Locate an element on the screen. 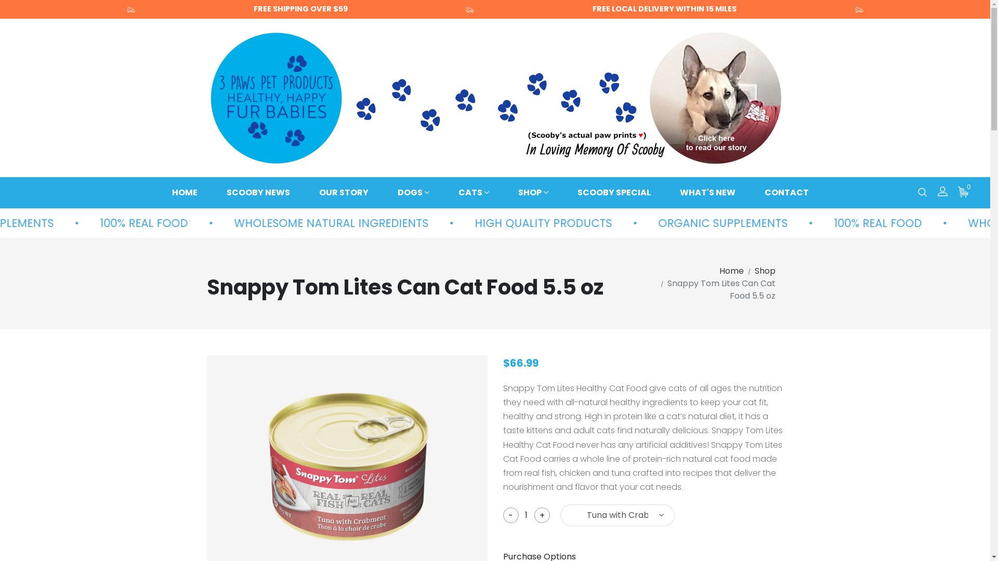 The height and width of the screenshot is (561, 998). SCOOBY NEWS is located at coordinates (258, 193).